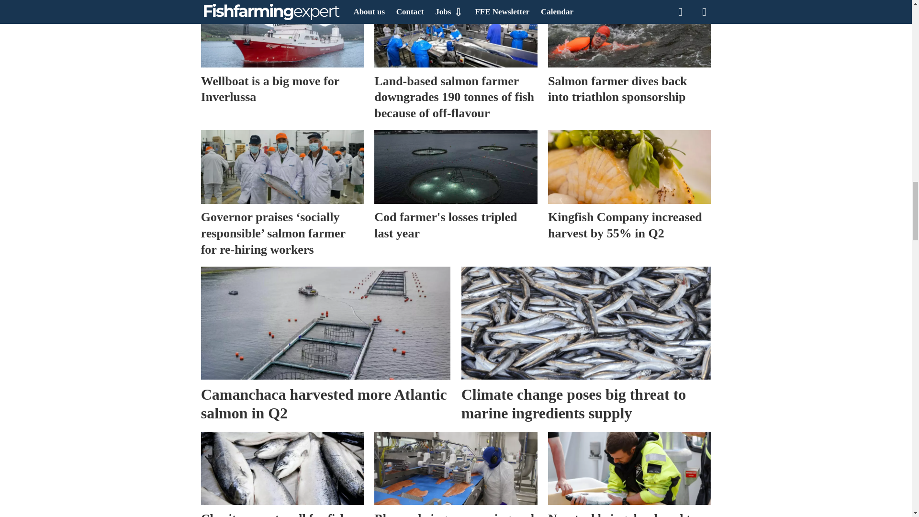 This screenshot has height=517, width=919. I want to click on Cod farmer's losses tripled last year, so click(455, 167).